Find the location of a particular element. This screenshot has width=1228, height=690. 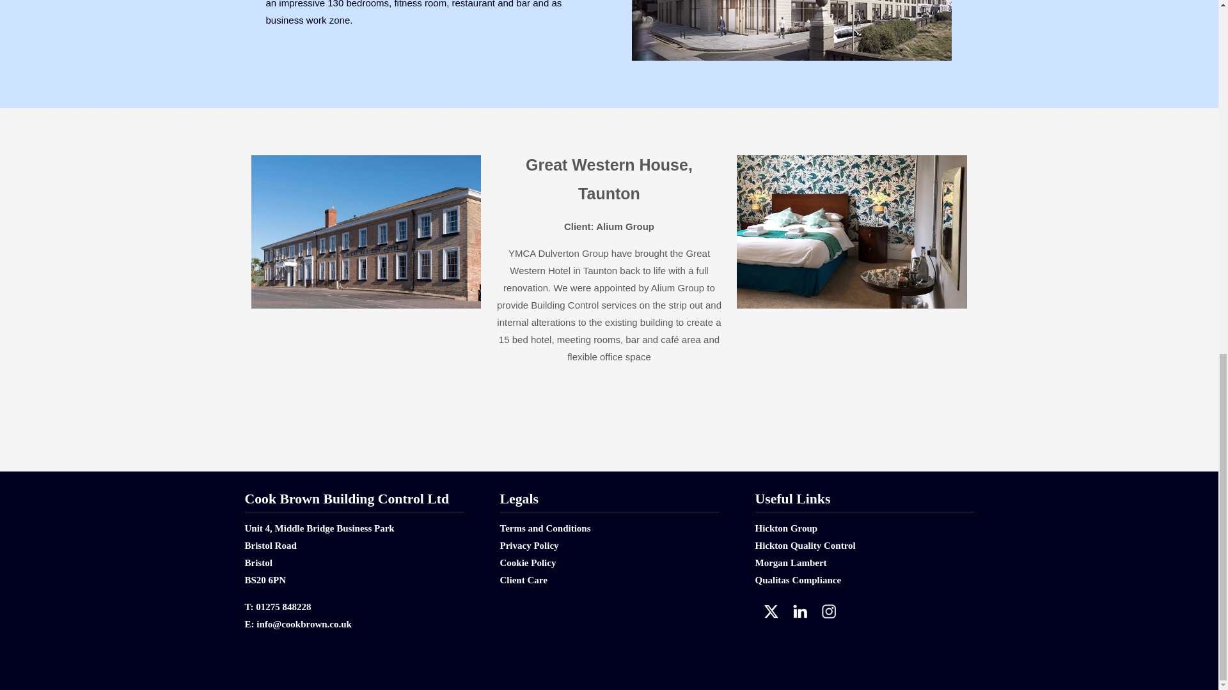

Morgan Lambert is located at coordinates (791, 562).